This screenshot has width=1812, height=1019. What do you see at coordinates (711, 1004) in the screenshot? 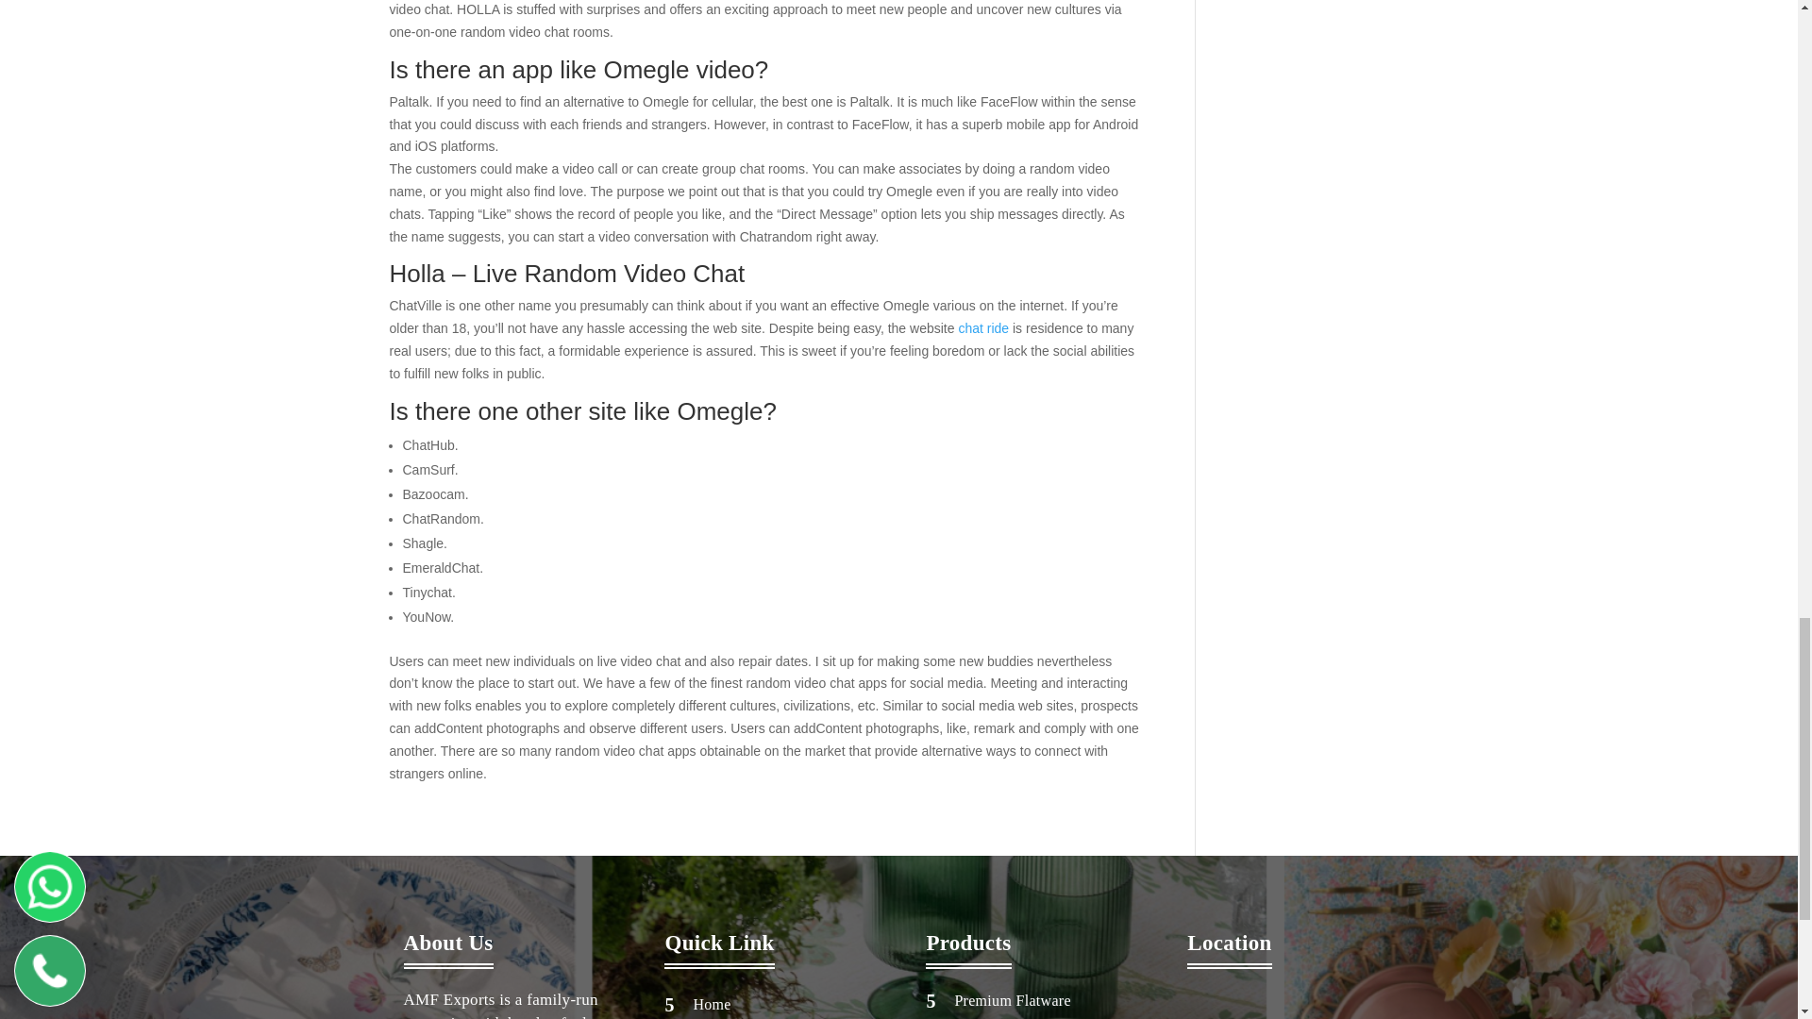
I see `Home` at bounding box center [711, 1004].